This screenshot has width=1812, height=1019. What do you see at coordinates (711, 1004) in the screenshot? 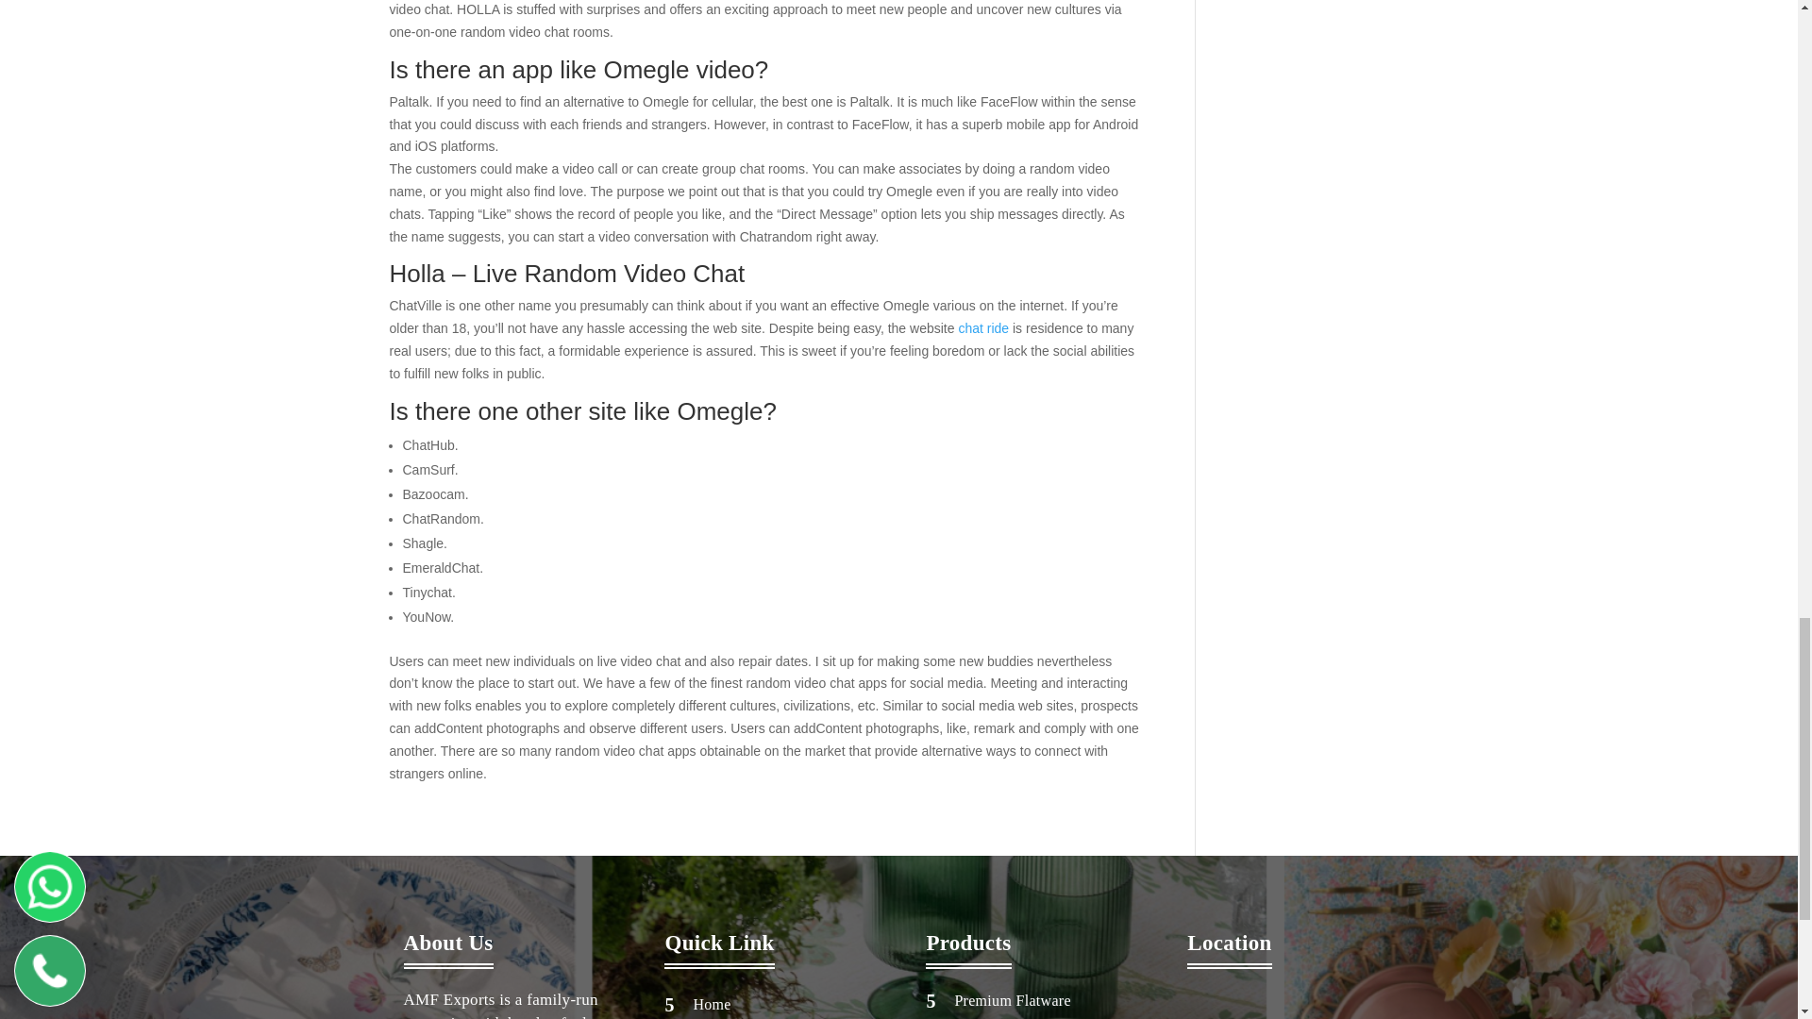
I see `Home` at bounding box center [711, 1004].